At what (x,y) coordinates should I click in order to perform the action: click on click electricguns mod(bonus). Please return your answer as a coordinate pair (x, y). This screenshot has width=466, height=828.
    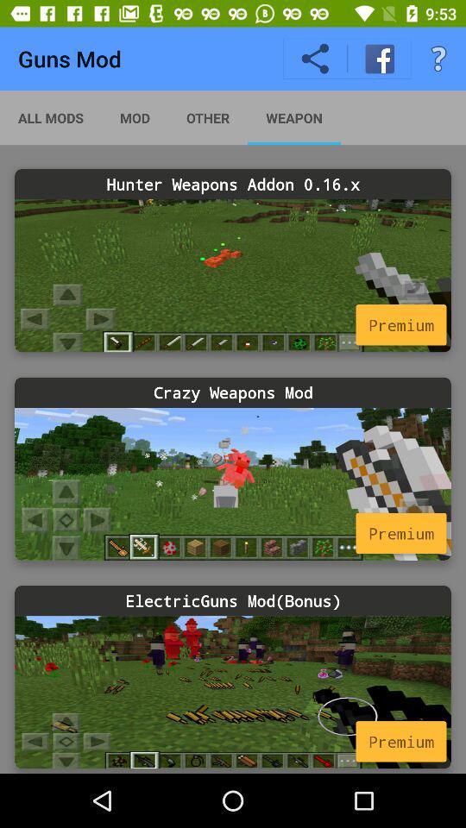
    Looking at the image, I should click on (233, 600).